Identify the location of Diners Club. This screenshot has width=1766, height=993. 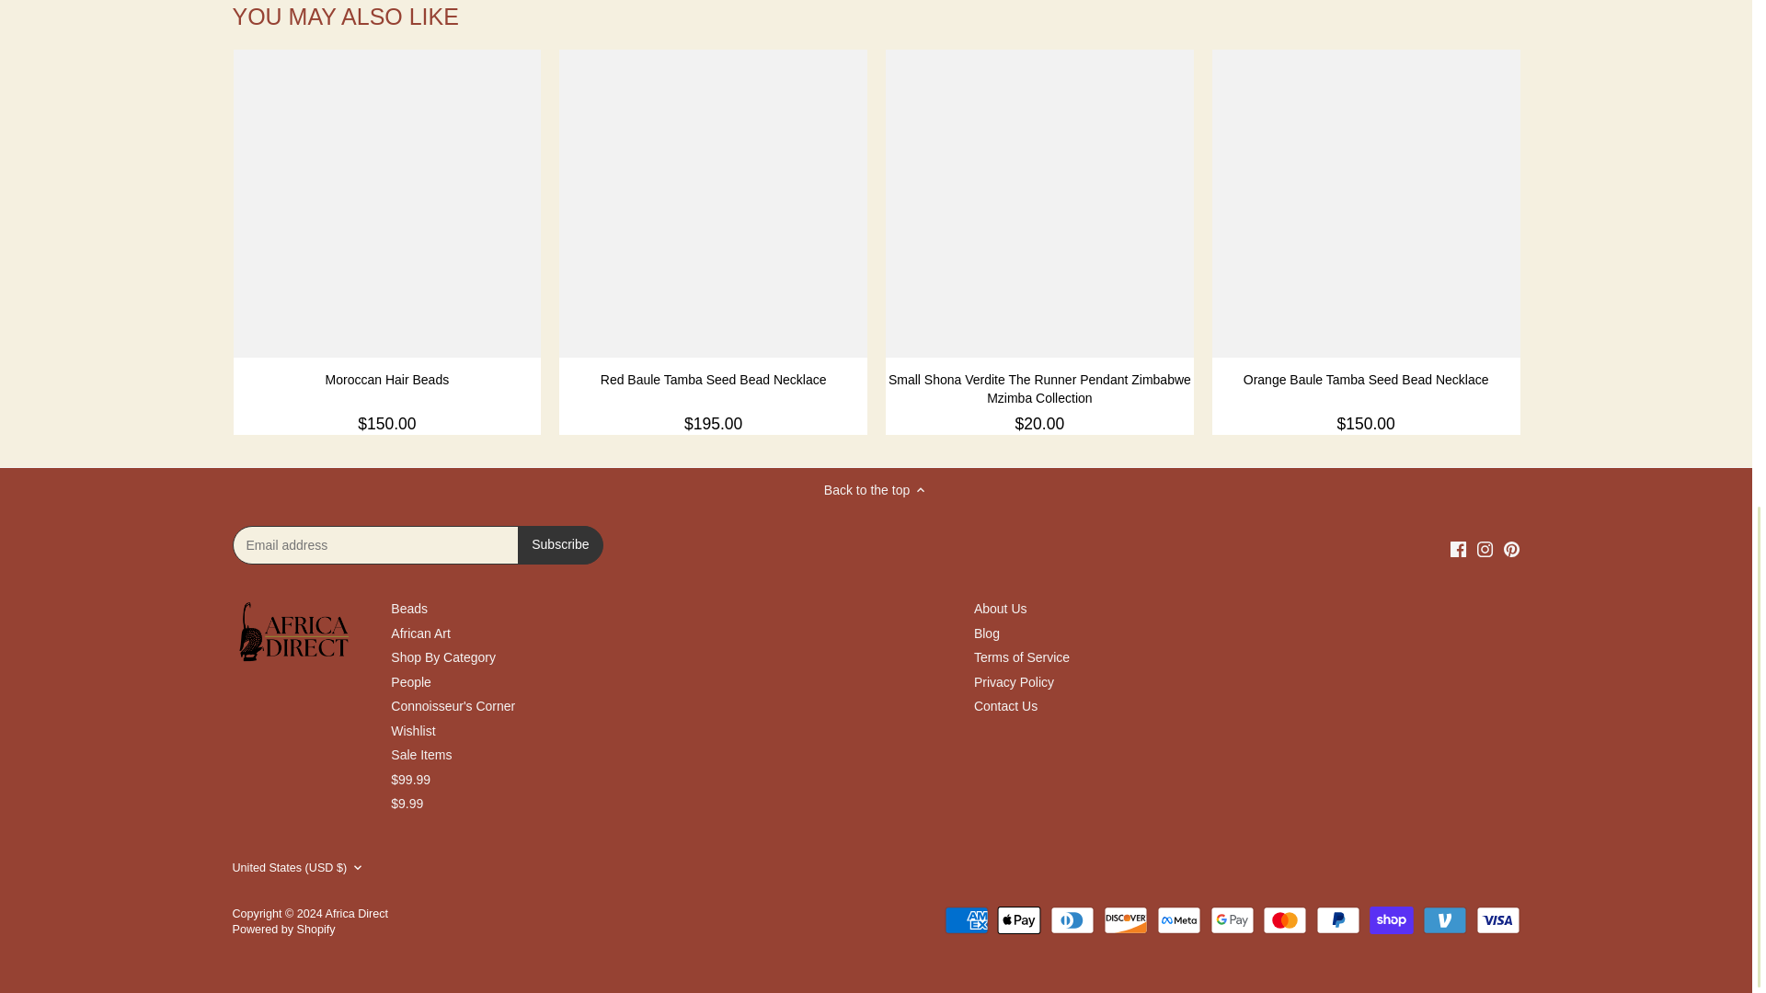
(1072, 920).